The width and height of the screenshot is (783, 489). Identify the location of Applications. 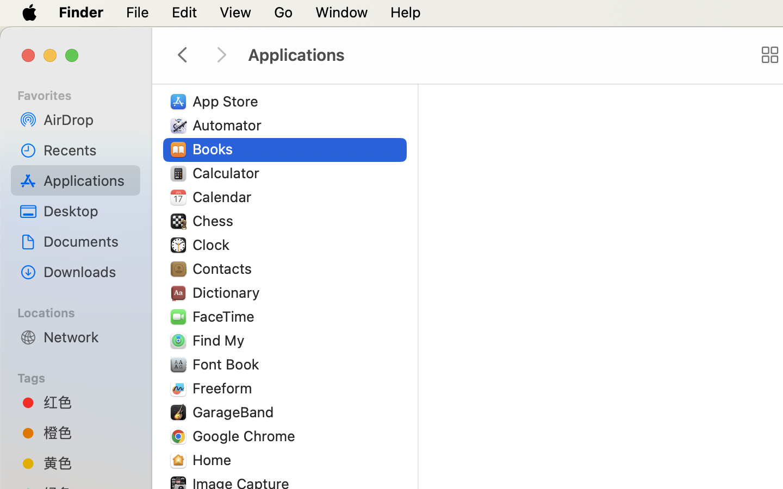
(494, 55).